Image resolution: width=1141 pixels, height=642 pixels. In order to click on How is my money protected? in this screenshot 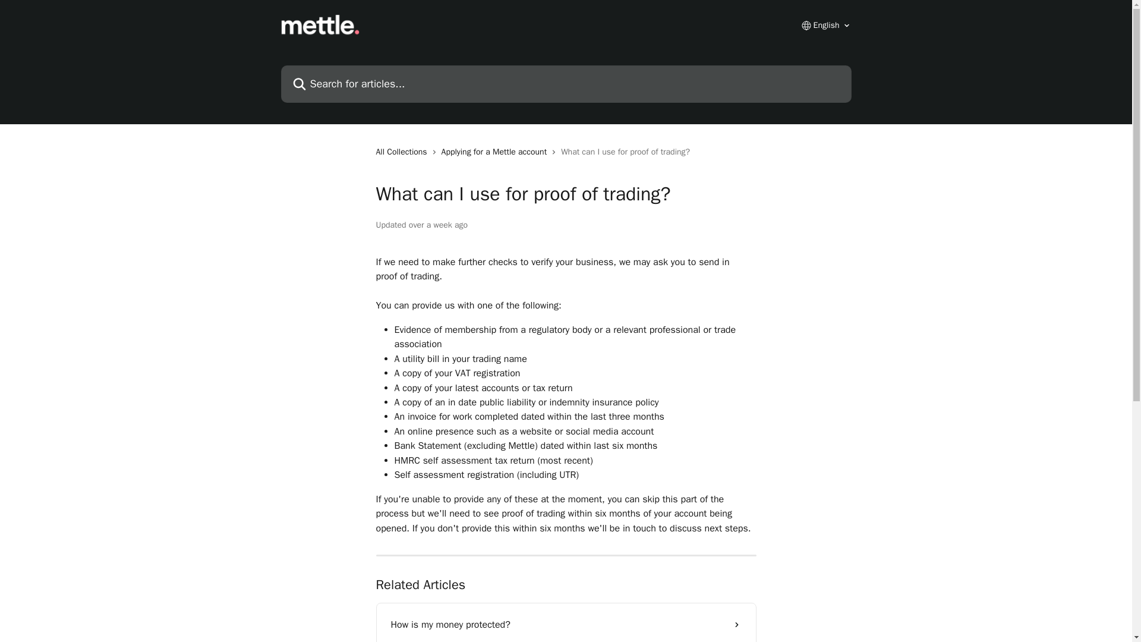, I will do `click(566, 624)`.